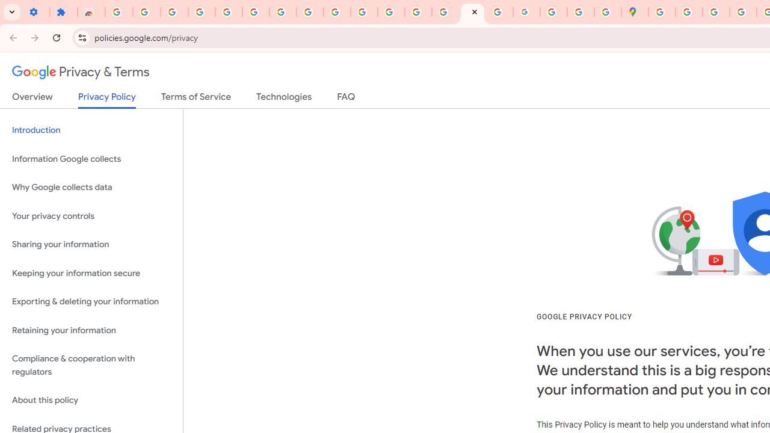  Describe the element at coordinates (36, 12) in the screenshot. I see `Settings - On startup` at that location.